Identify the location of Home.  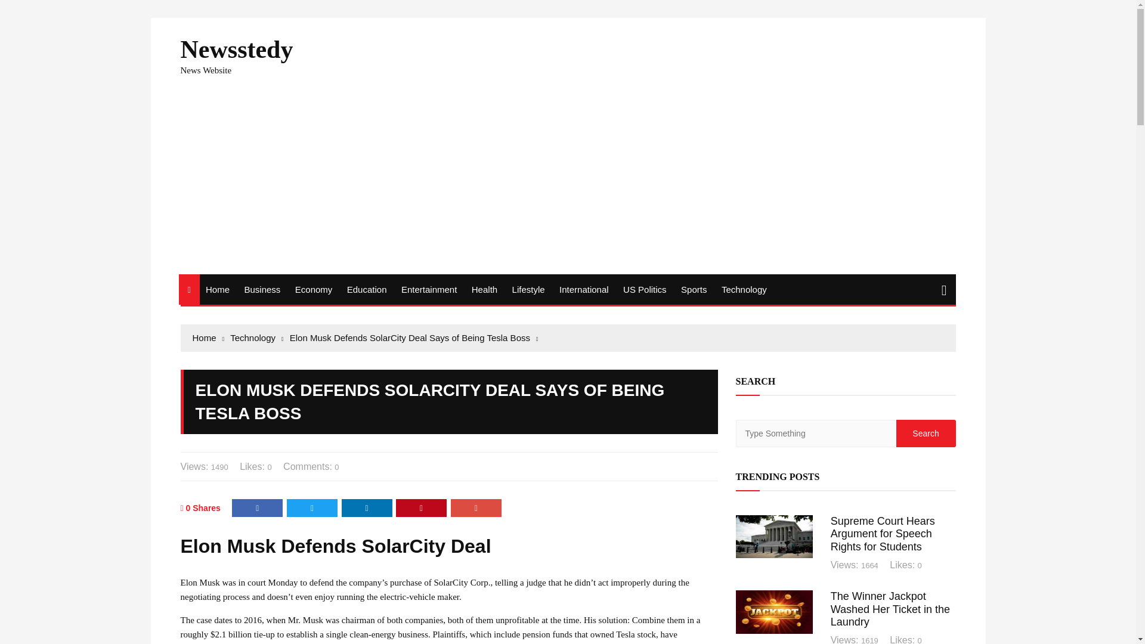
(208, 338).